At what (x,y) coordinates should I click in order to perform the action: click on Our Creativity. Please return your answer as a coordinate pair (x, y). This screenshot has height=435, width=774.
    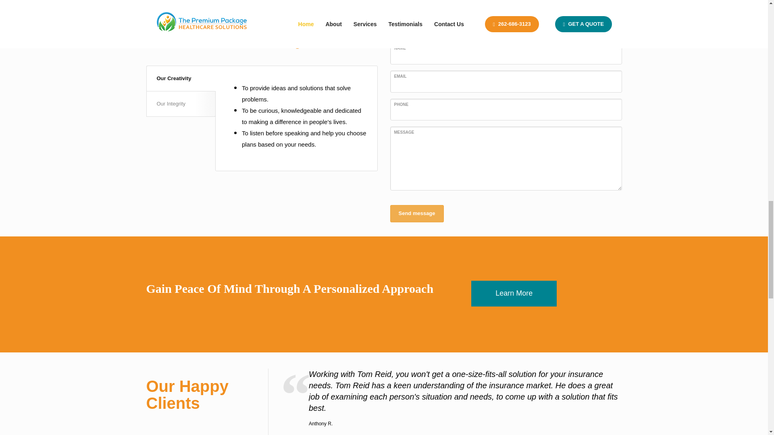
    Looking at the image, I should click on (181, 78).